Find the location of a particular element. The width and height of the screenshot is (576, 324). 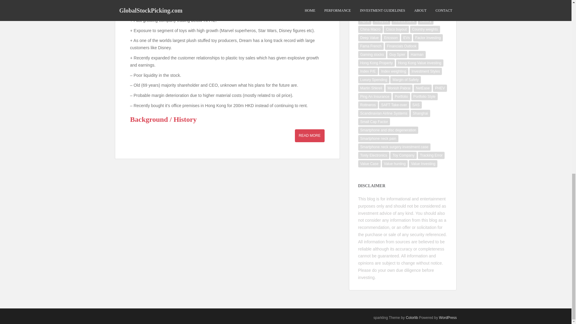

Analysis is located at coordinates (382, 21).